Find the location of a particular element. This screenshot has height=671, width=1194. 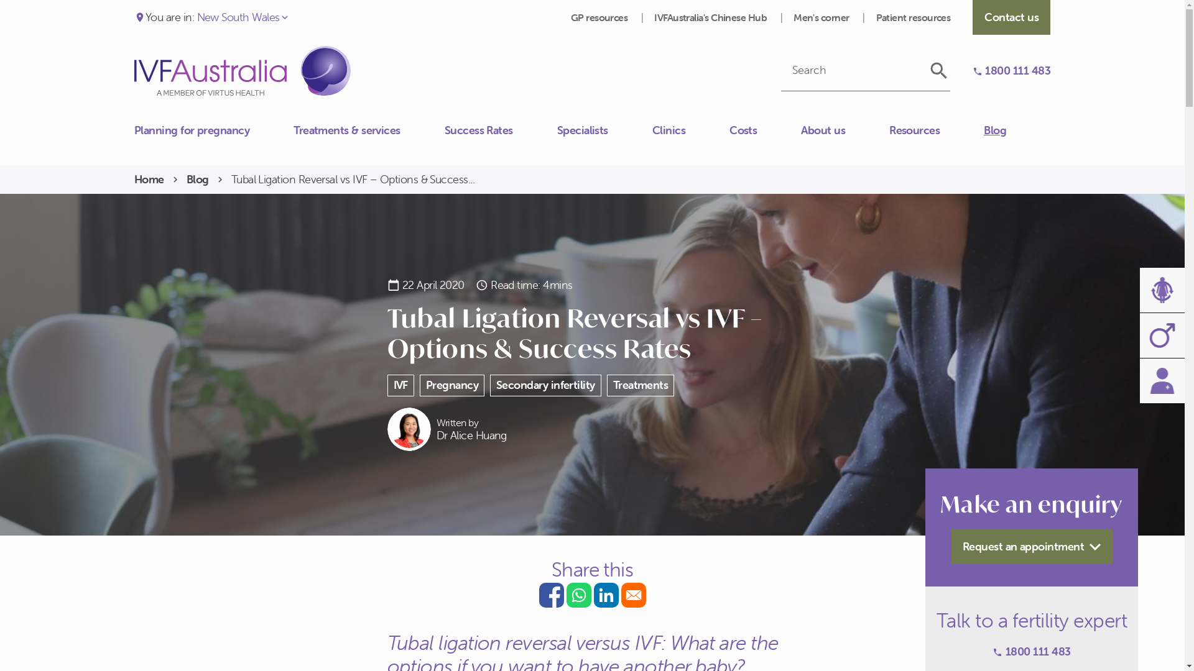

GP resources is located at coordinates (601, 17).